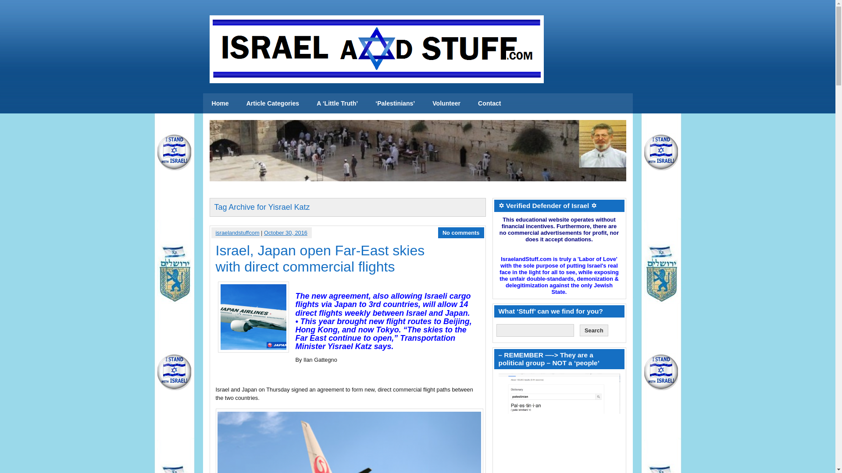  What do you see at coordinates (220, 103) in the screenshot?
I see `news` at bounding box center [220, 103].